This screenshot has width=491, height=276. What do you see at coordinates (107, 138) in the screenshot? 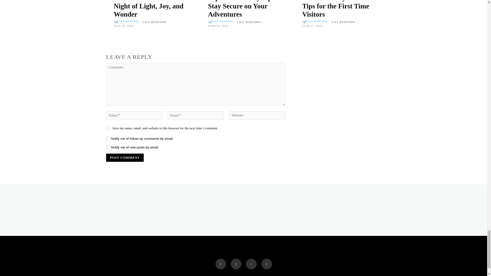
I see `subscribe` at bounding box center [107, 138].